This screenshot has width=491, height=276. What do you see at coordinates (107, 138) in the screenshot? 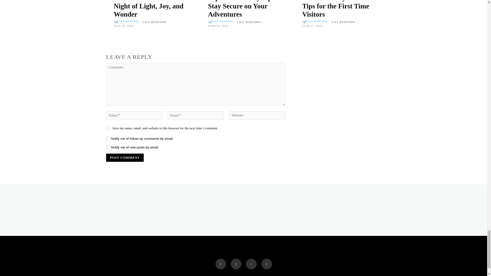
I see `subscribe` at bounding box center [107, 138].